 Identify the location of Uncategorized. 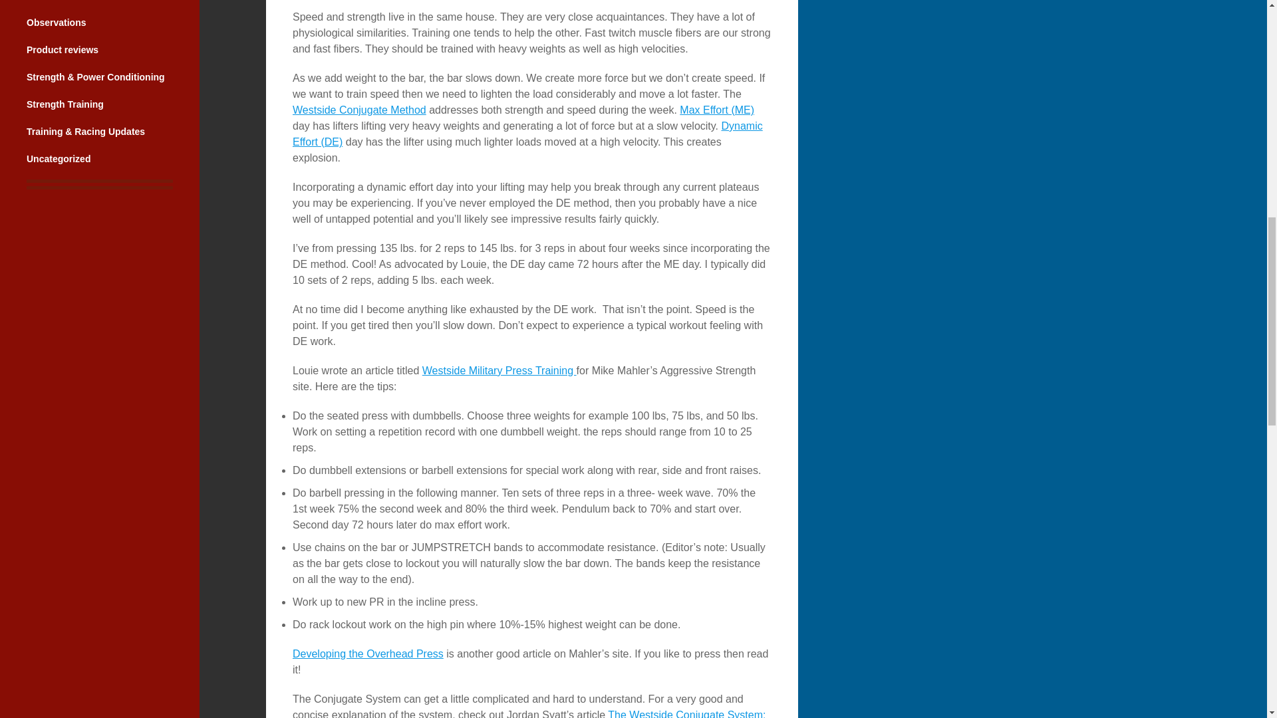
(59, 159).